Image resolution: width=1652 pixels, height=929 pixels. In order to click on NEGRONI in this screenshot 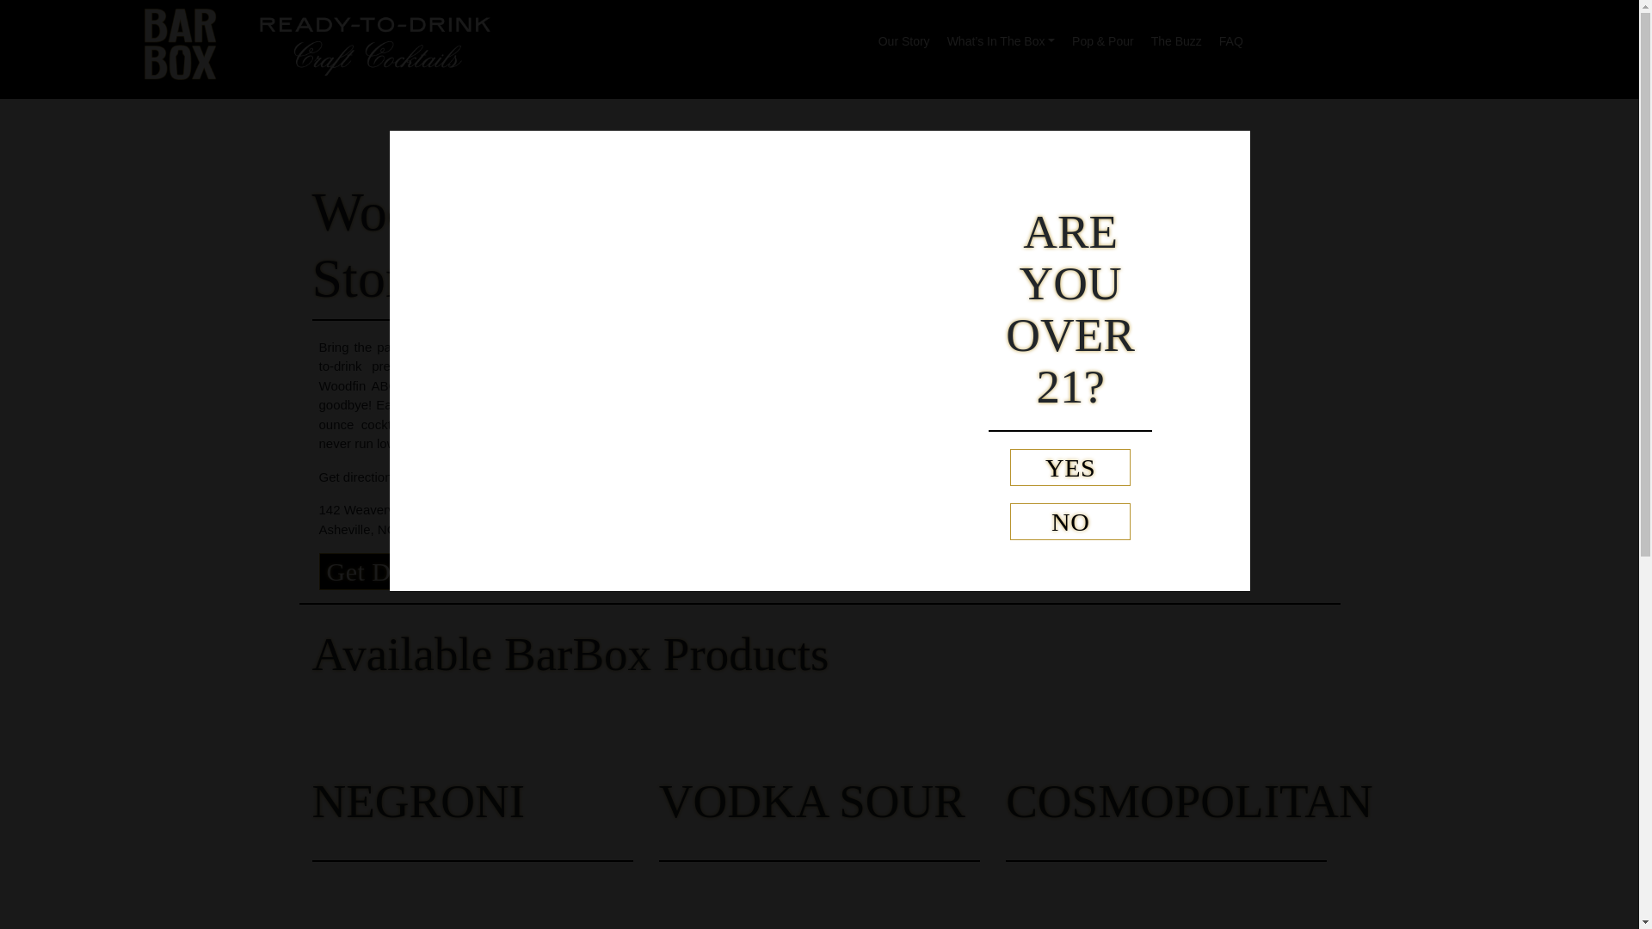, I will do `click(417, 801)`.